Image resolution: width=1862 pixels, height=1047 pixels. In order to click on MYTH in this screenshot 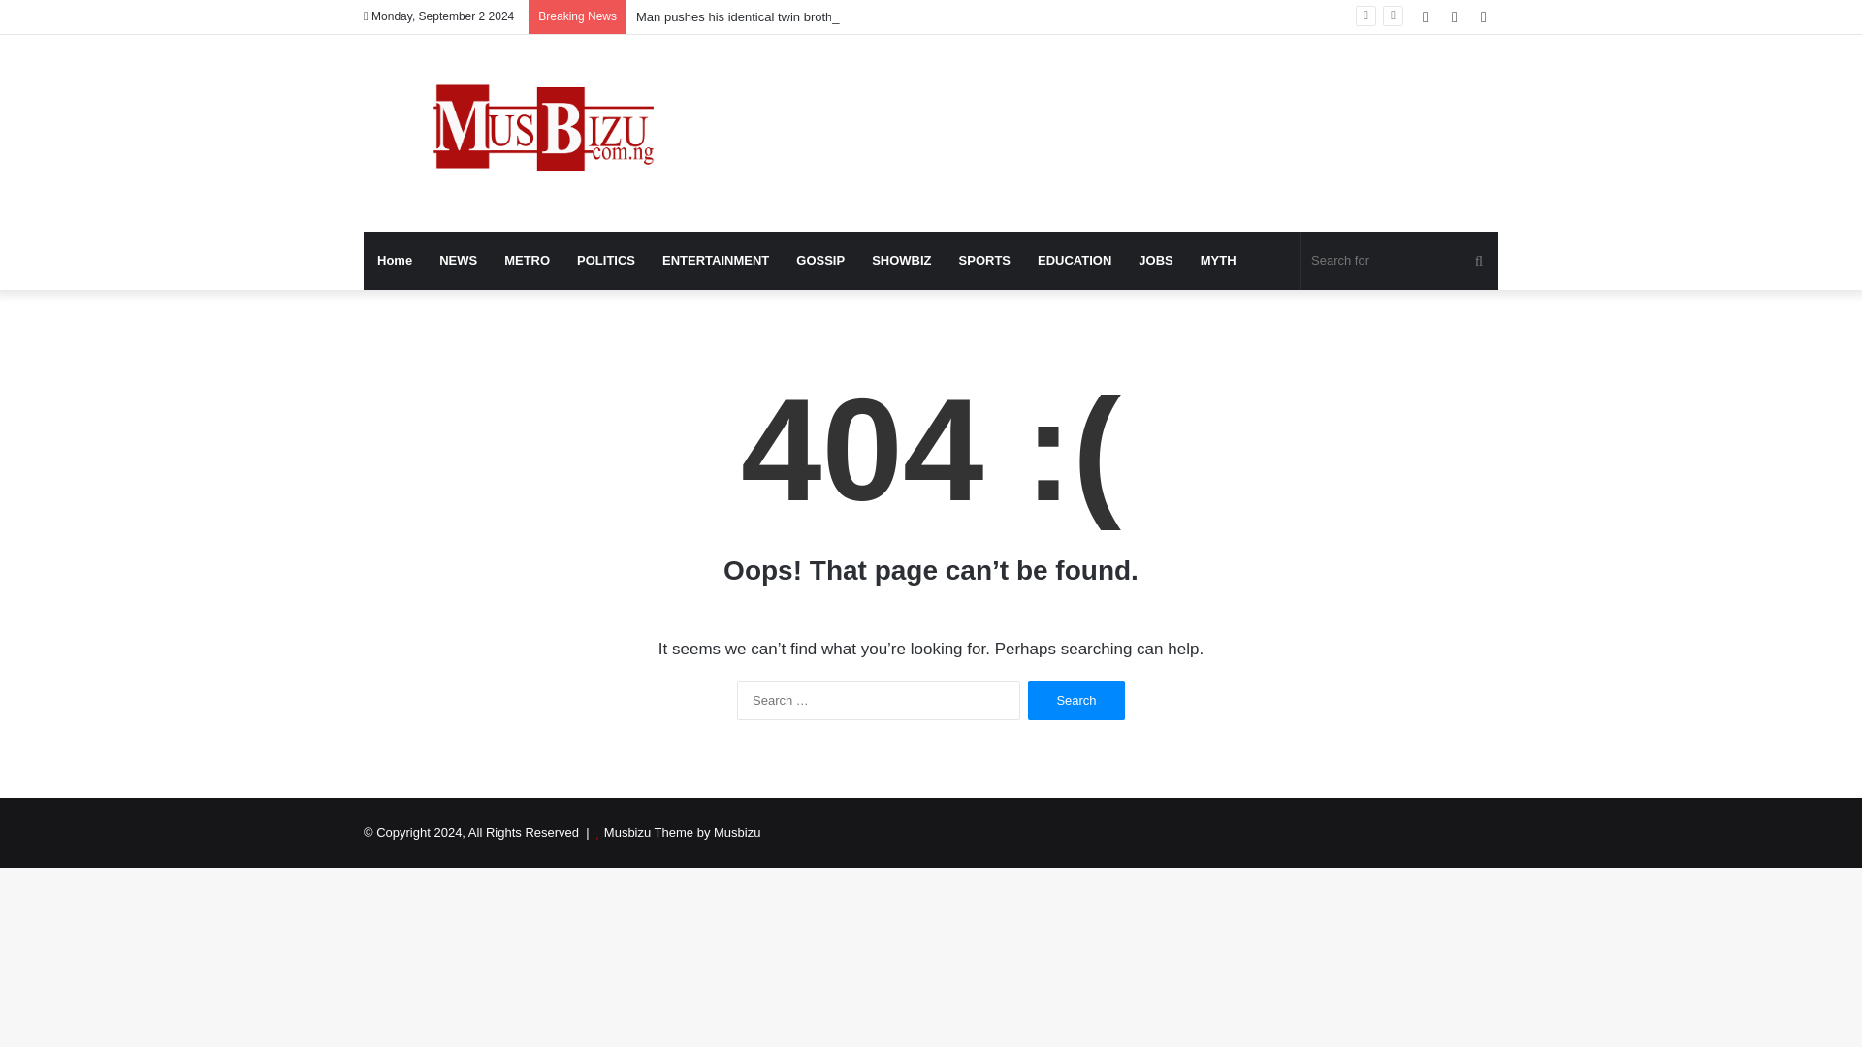, I will do `click(1218, 260)`.